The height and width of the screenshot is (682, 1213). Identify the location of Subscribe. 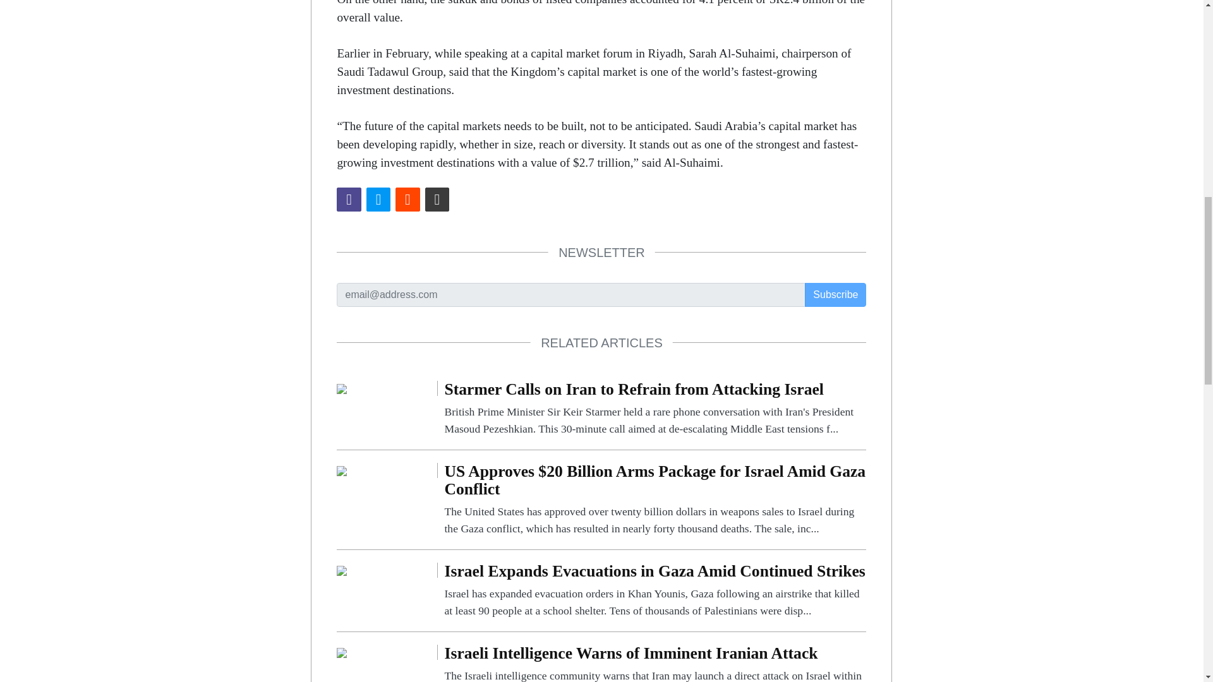
(835, 295).